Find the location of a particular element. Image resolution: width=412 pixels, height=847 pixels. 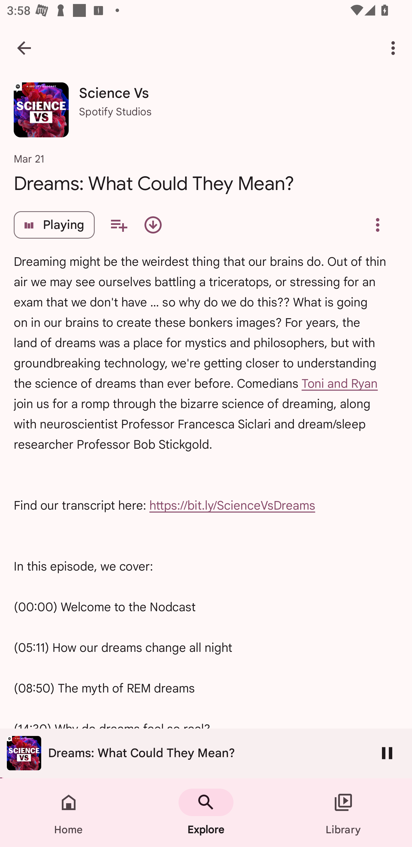

Overflow menu is located at coordinates (378, 225).